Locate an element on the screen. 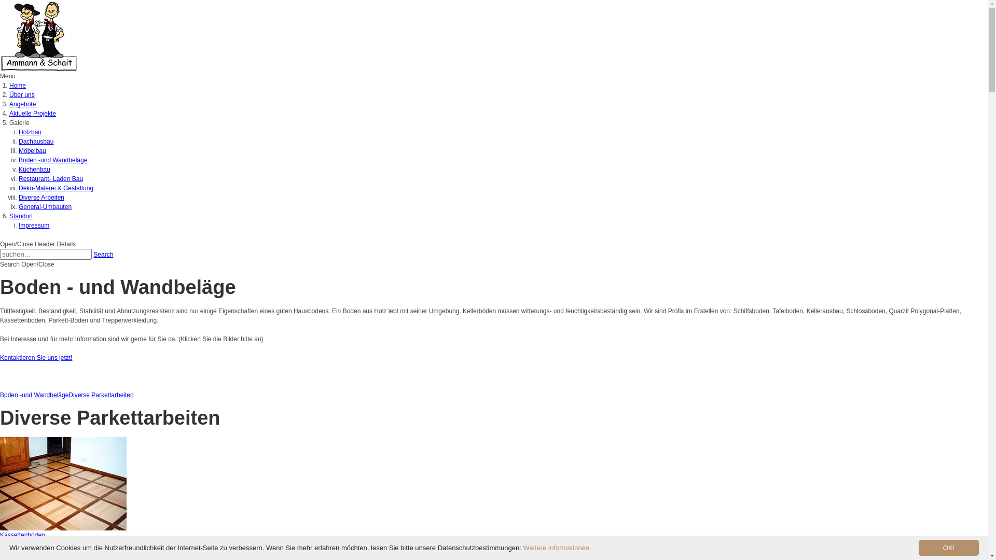 This screenshot has width=996, height=560. Dachausbau is located at coordinates (36, 142).